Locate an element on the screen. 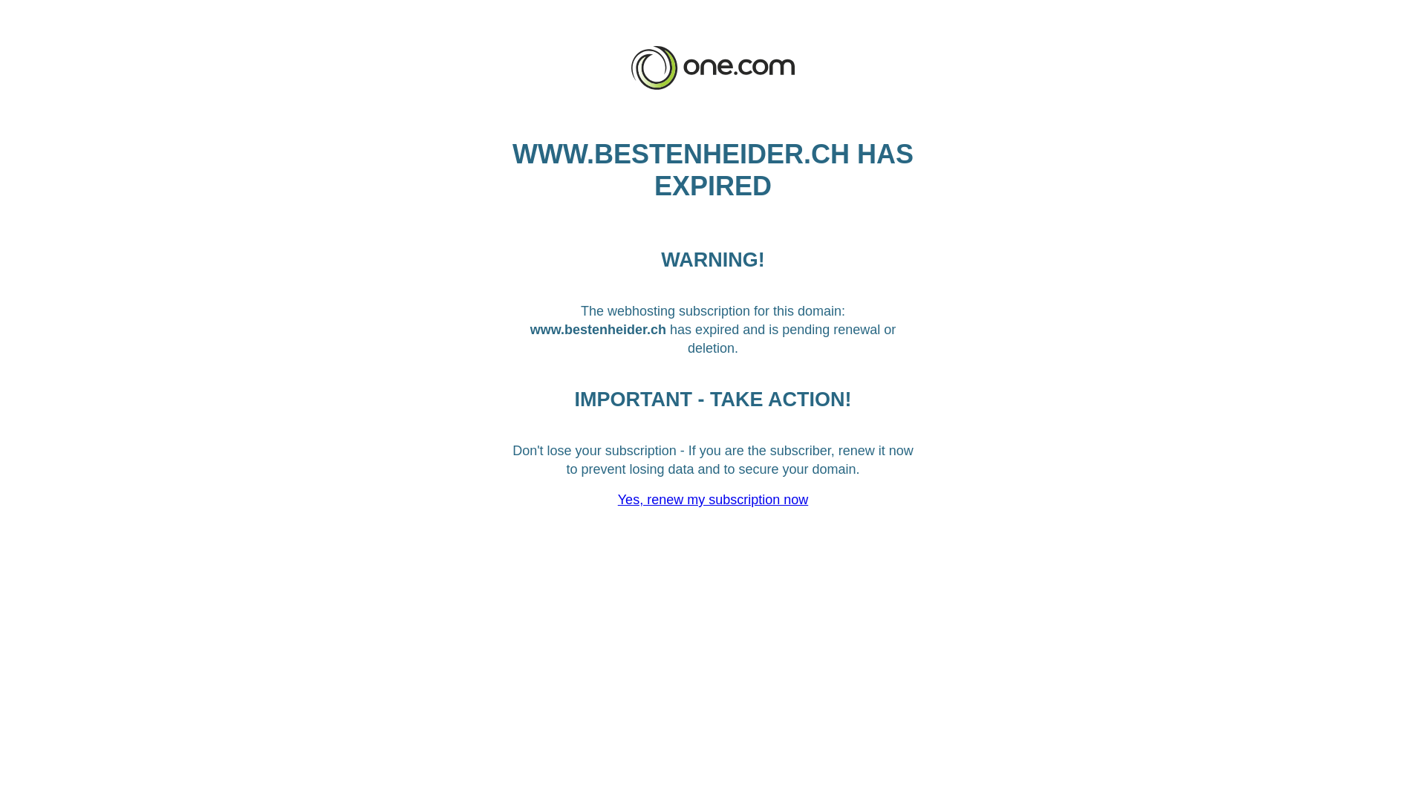 This screenshot has width=1426, height=802. Yes, renew my subscription now is located at coordinates (713, 500).